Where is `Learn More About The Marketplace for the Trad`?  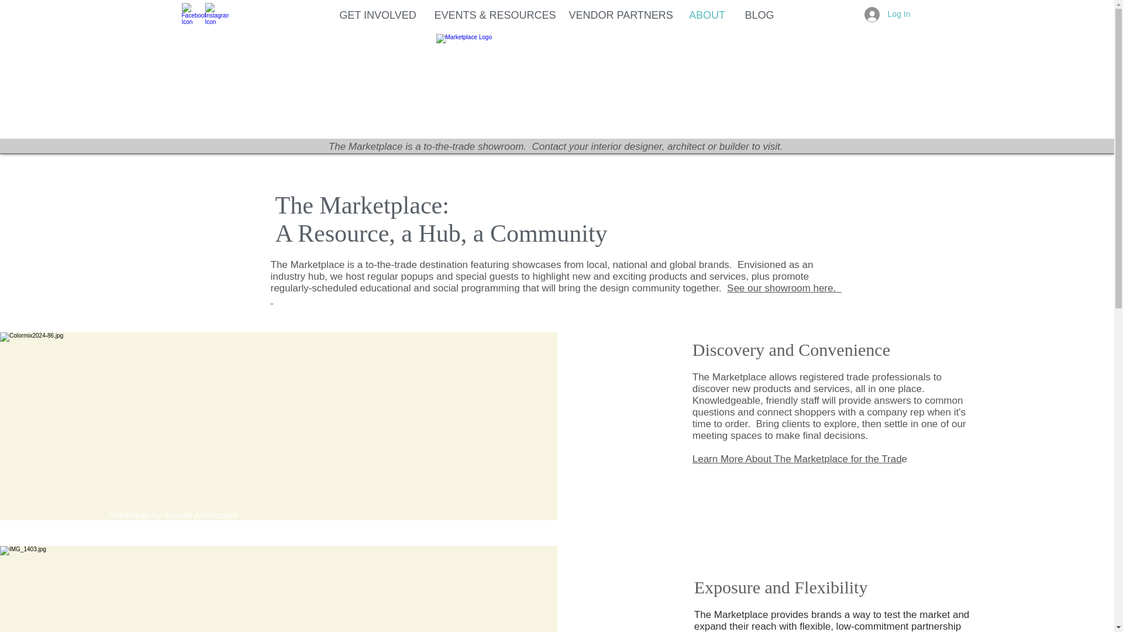
Learn More About The Marketplace for the Trad is located at coordinates (797, 459).